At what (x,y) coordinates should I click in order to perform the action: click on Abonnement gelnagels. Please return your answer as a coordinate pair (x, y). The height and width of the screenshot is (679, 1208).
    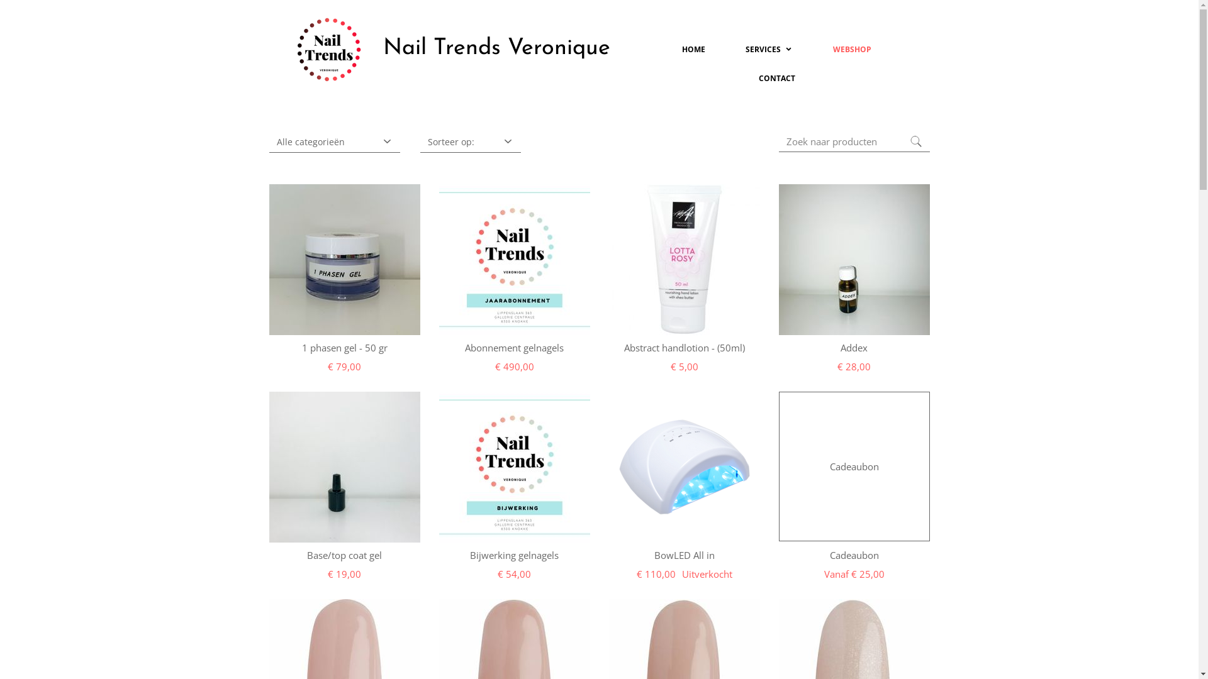
    Looking at the image, I should click on (515, 348).